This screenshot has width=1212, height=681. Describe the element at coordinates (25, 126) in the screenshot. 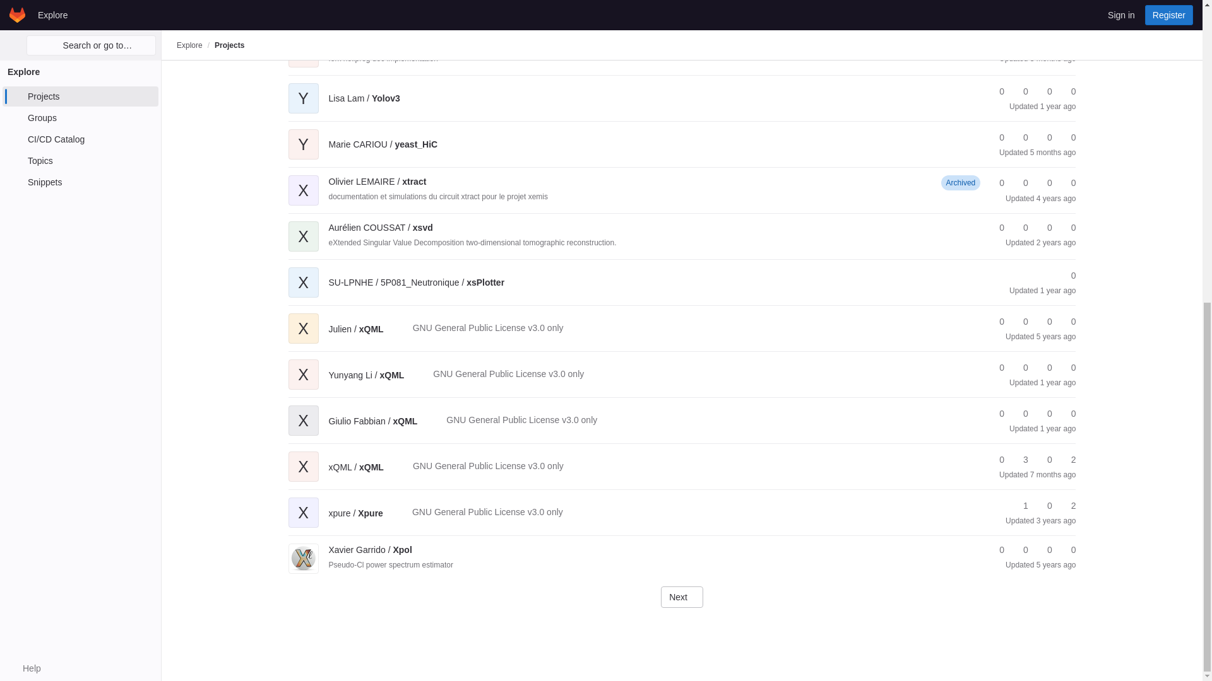

I see `Help` at that location.